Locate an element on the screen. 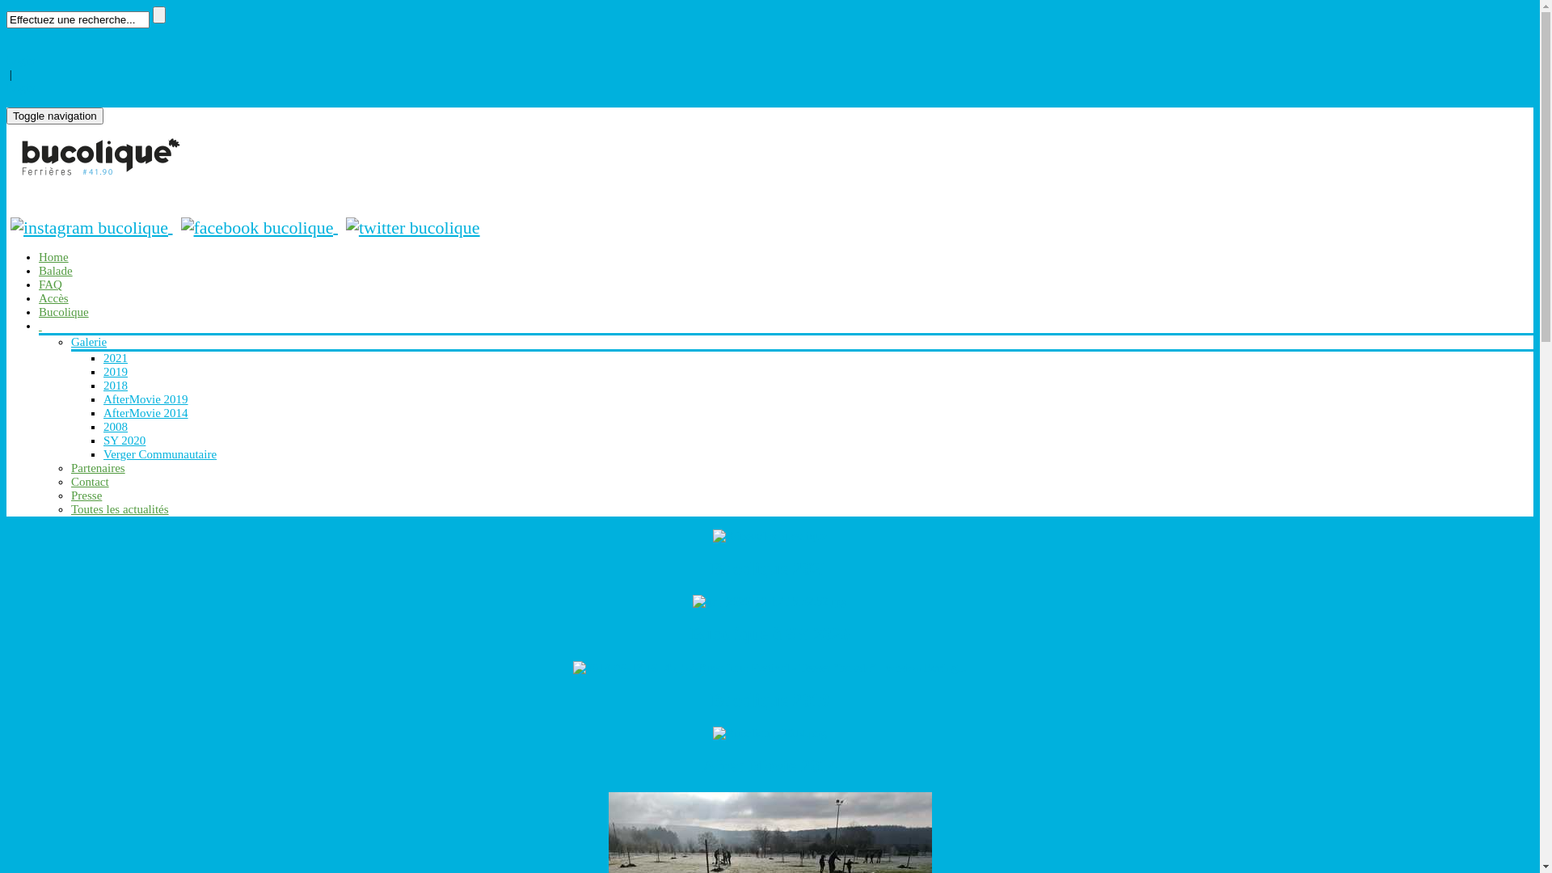 The height and width of the screenshot is (873, 1552). Bucolique 2019 is located at coordinates (770, 700).